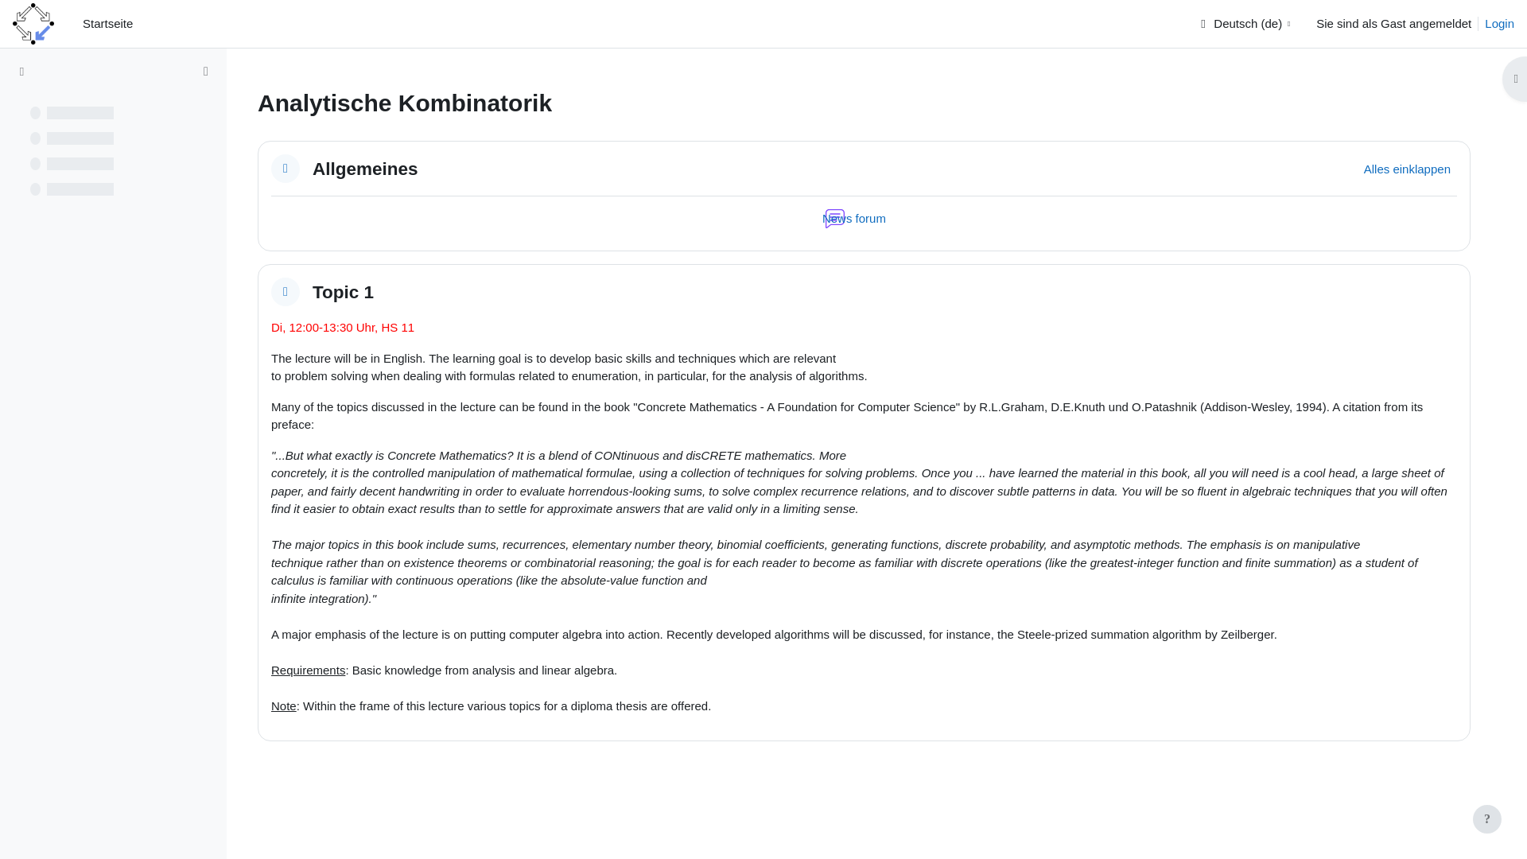 The width and height of the screenshot is (1527, 859). Describe the element at coordinates (366, 167) in the screenshot. I see `Allgemeines` at that location.